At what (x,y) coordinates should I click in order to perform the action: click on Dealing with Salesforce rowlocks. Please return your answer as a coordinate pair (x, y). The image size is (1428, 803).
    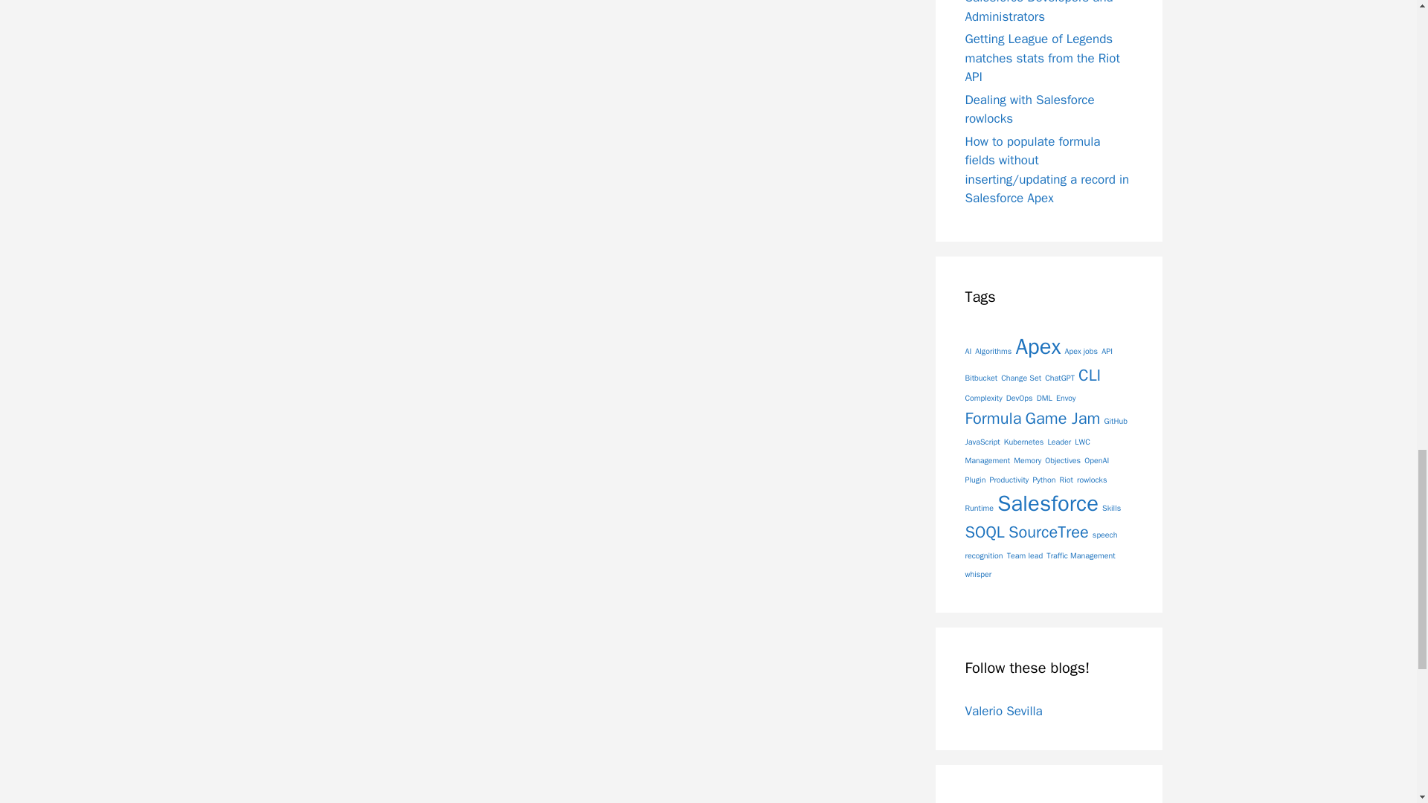
    Looking at the image, I should click on (1029, 109).